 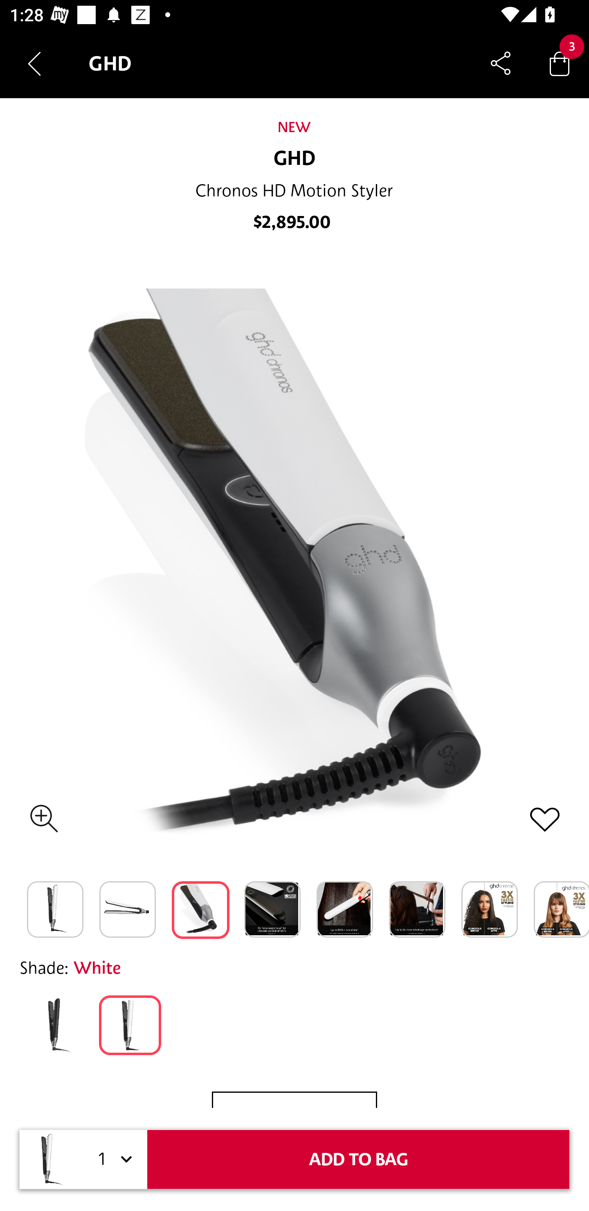 I want to click on Bag, so click(x=560, y=63).